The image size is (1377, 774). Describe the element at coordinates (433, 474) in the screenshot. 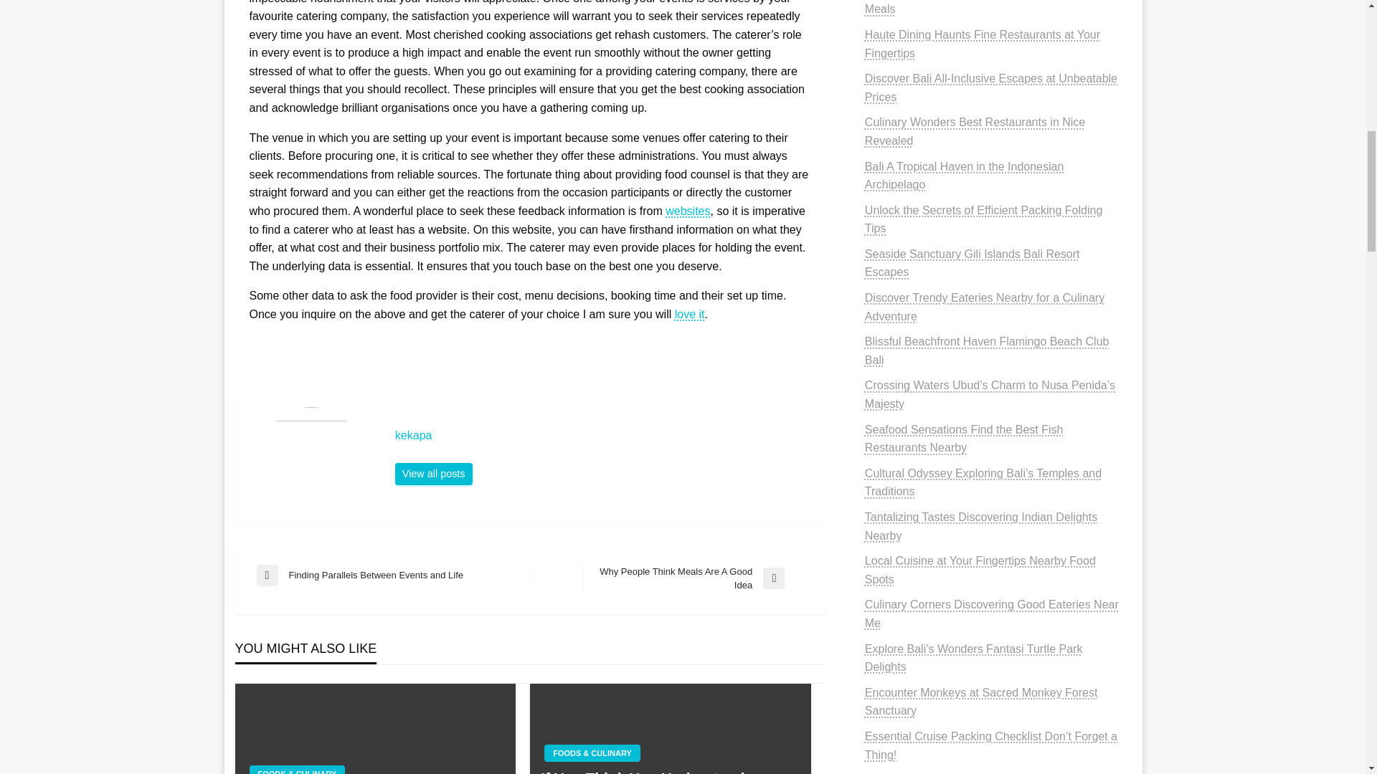

I see `kekapa` at that location.